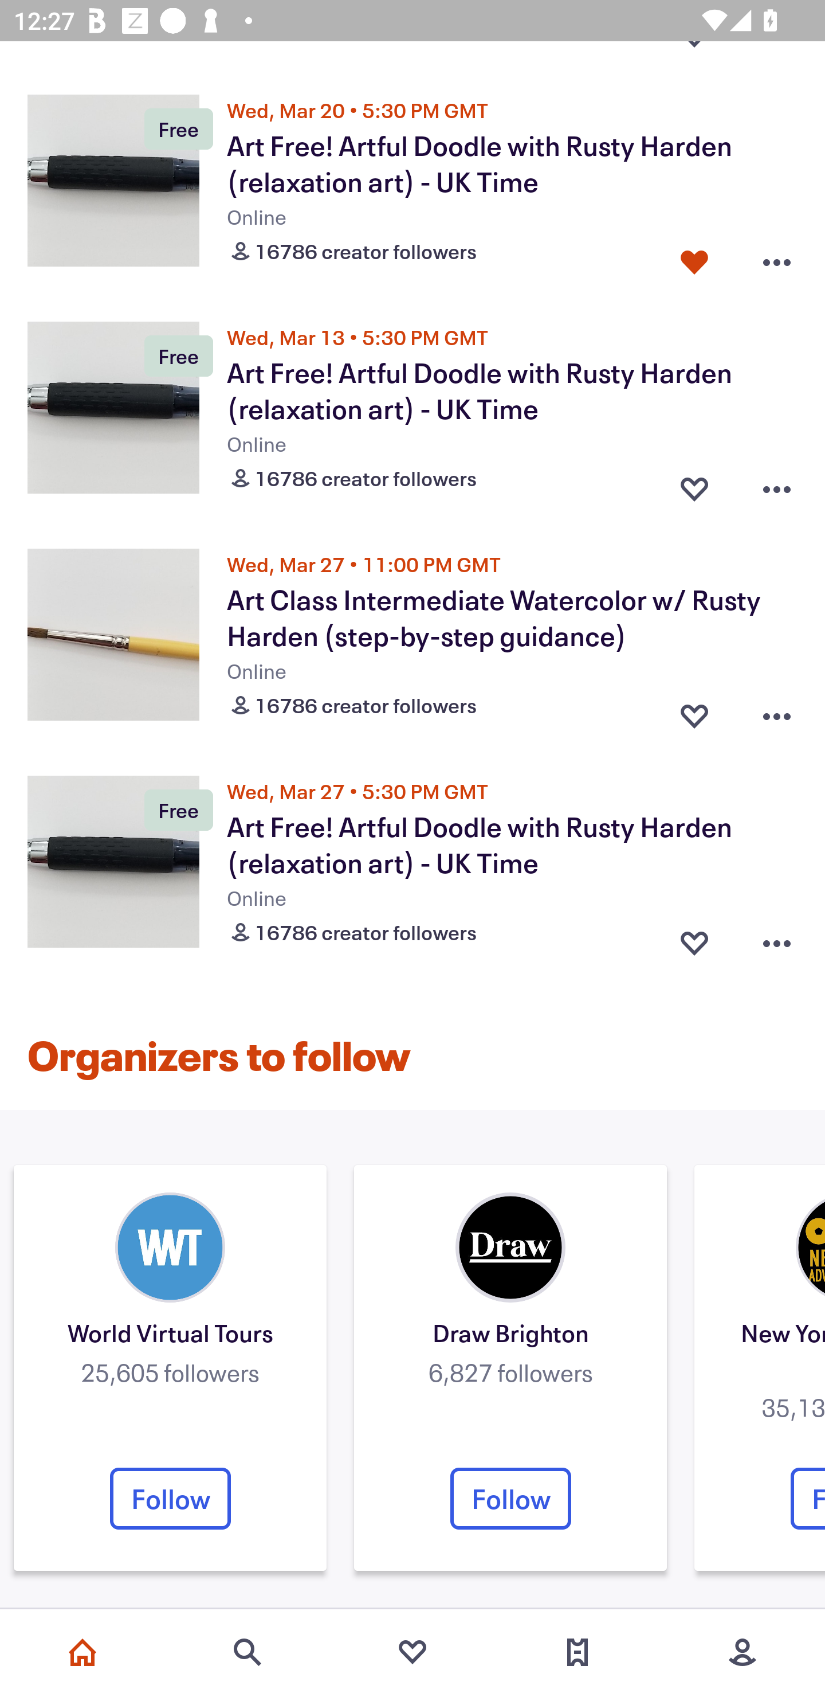  What do you see at coordinates (412, 1652) in the screenshot?
I see `Favorites` at bounding box center [412, 1652].